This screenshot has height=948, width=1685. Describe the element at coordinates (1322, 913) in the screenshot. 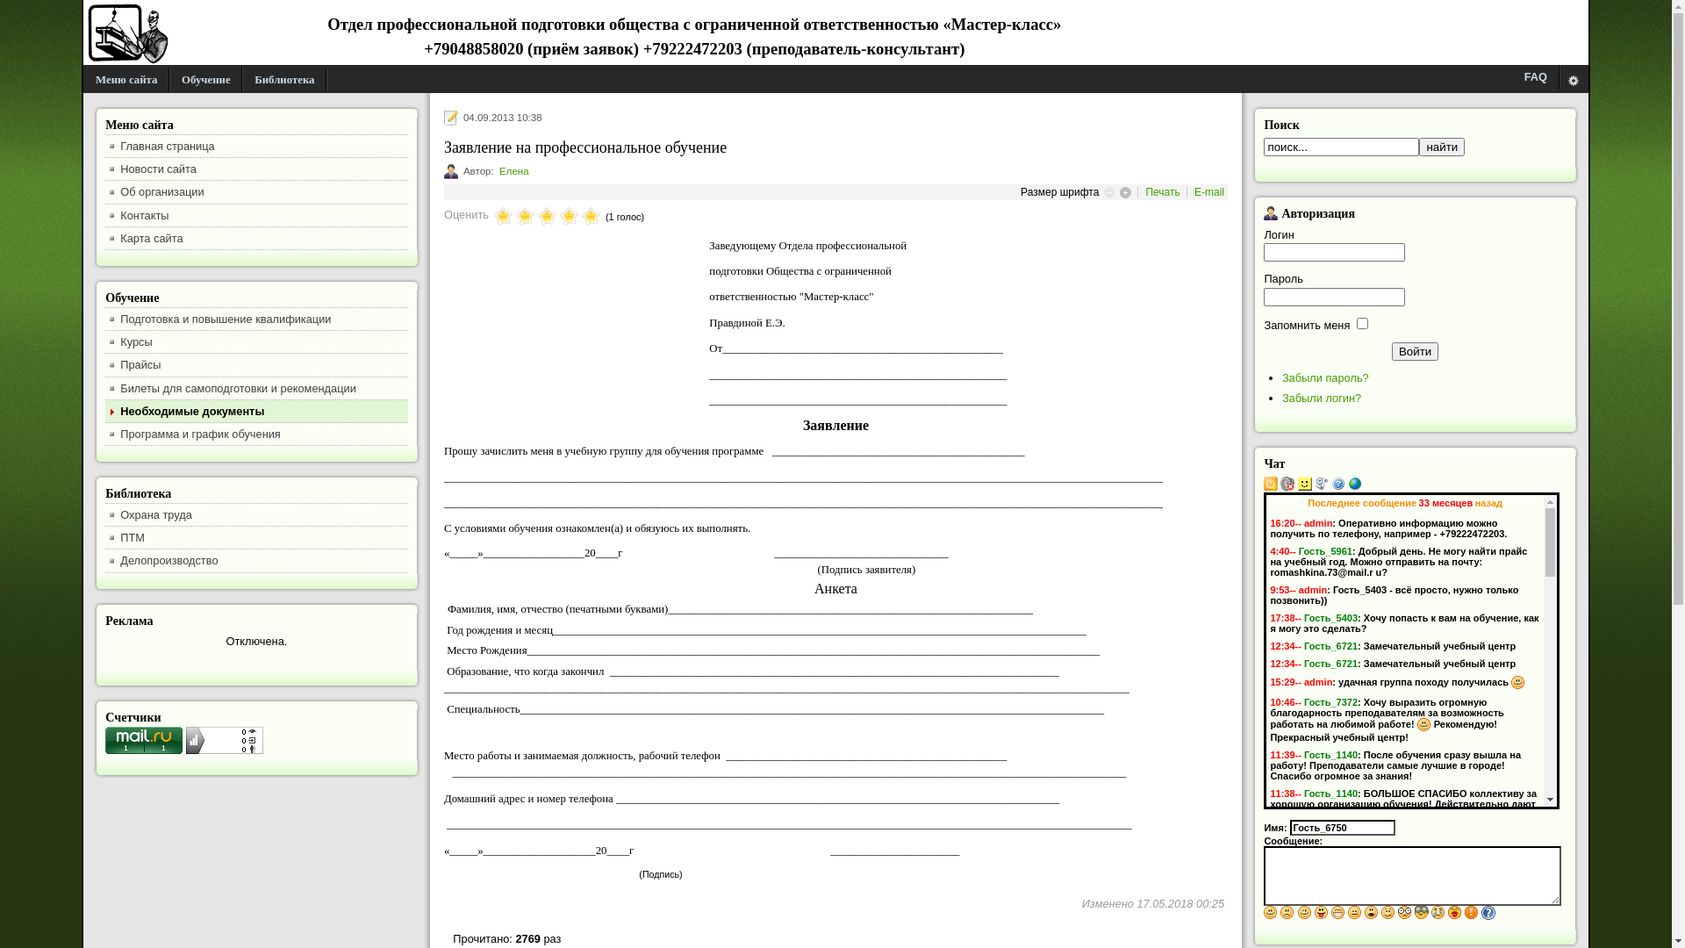

I see `:P` at that location.